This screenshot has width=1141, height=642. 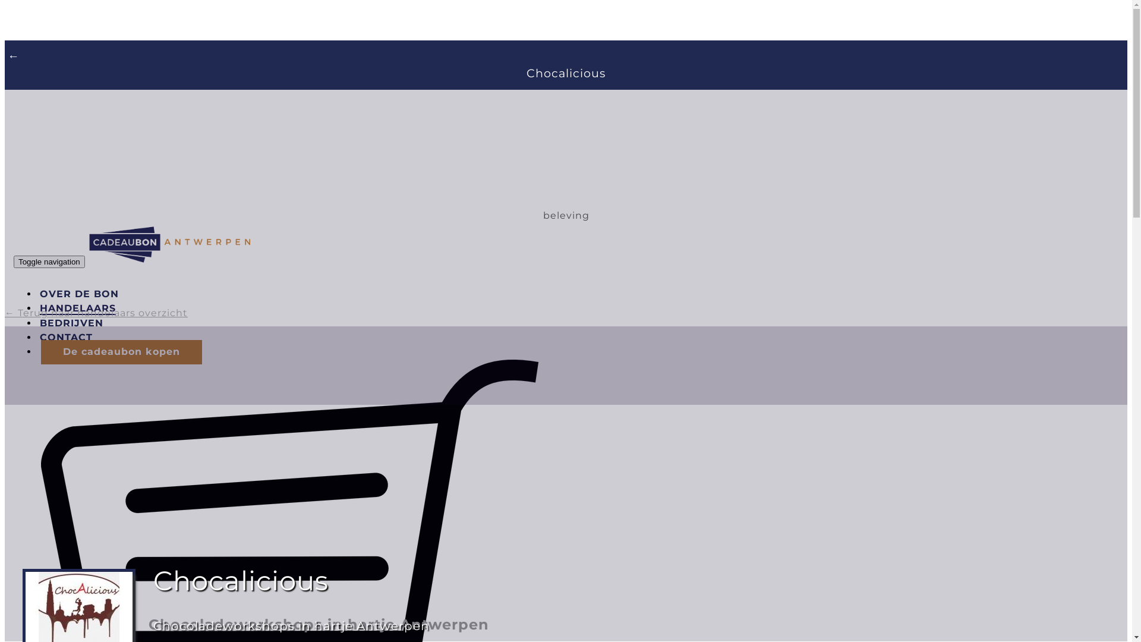 I want to click on OVER DE BON, so click(x=80, y=291).